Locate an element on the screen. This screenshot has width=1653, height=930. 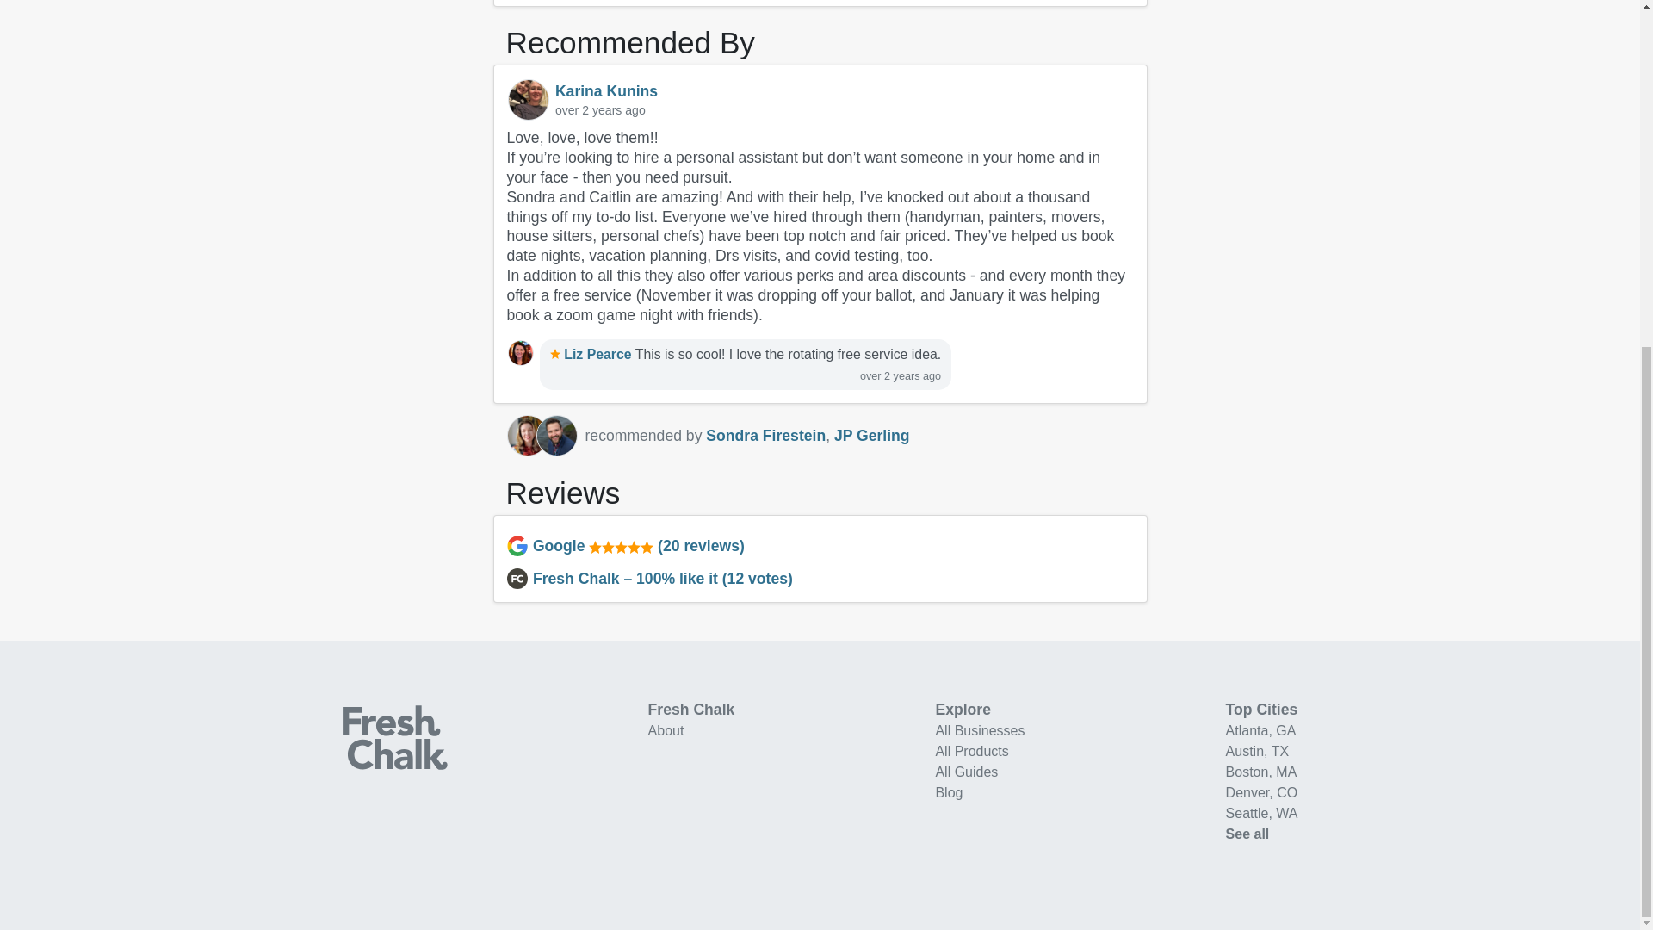
Boston, MA is located at coordinates (1262, 772).